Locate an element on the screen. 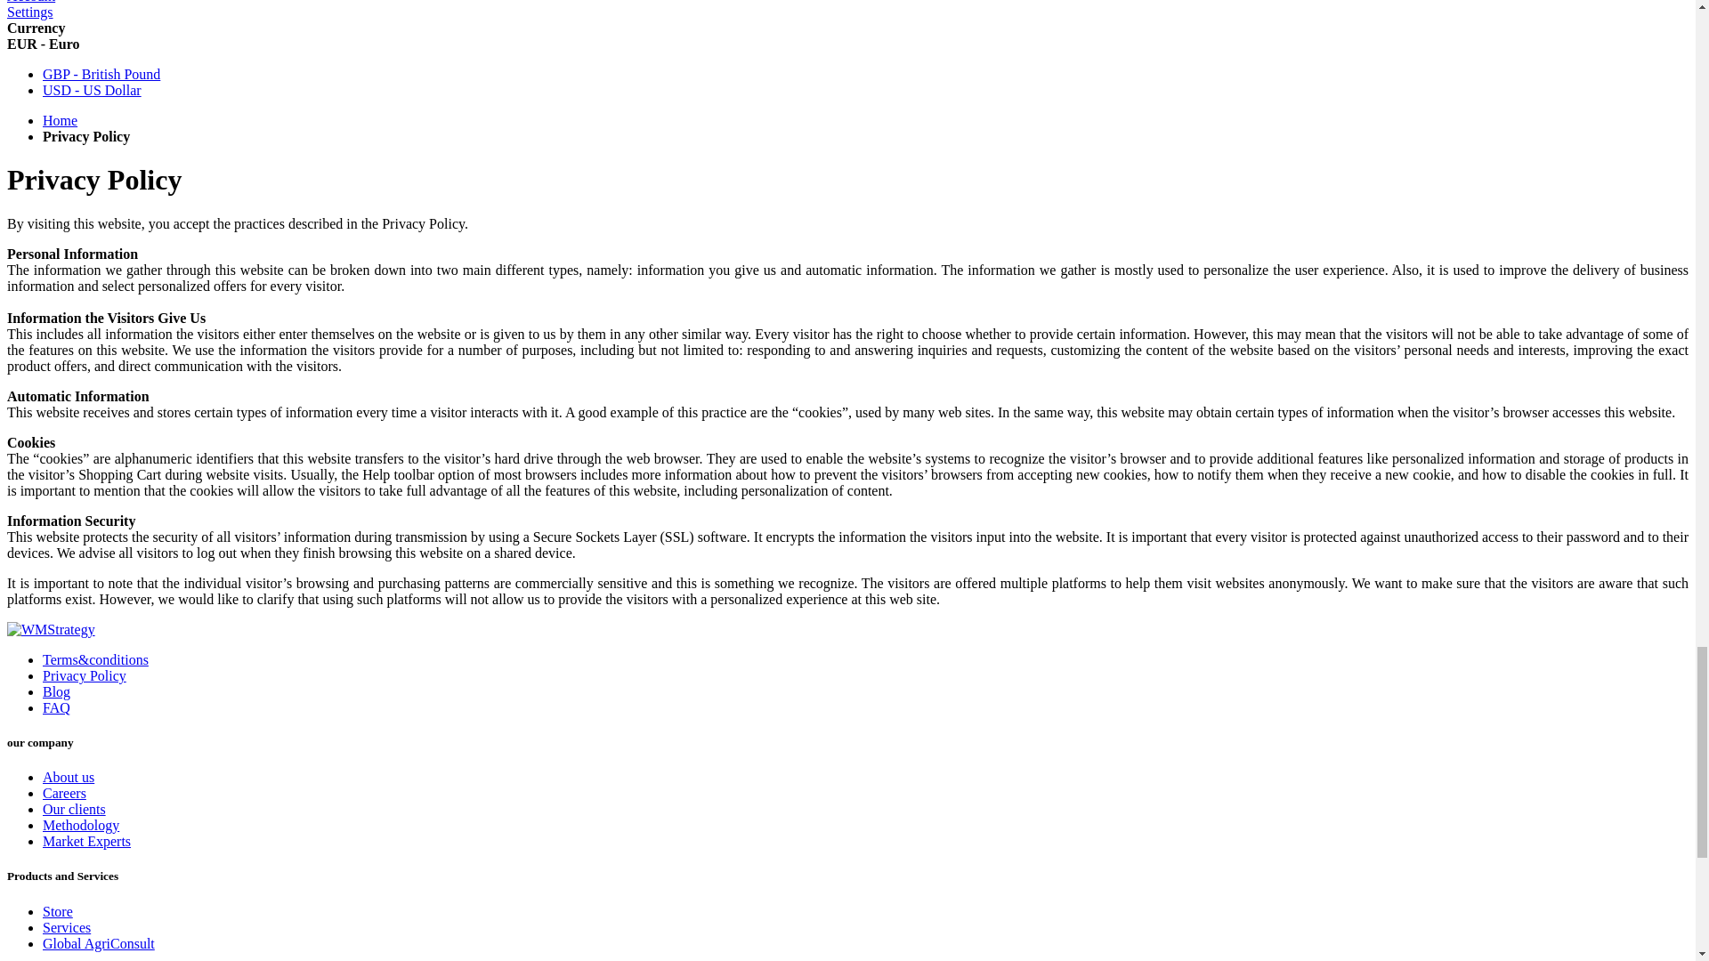 This screenshot has width=1709, height=961. Services is located at coordinates (66, 927).